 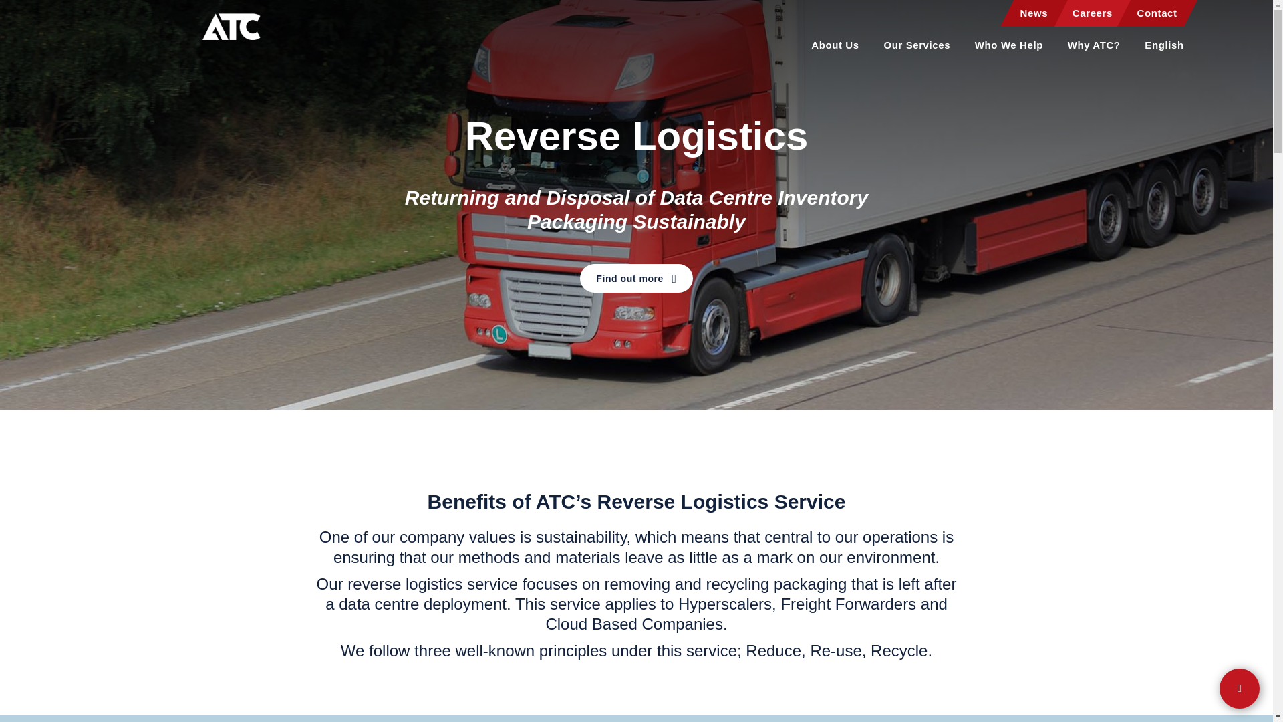 What do you see at coordinates (1009, 48) in the screenshot?
I see `Who We Help` at bounding box center [1009, 48].